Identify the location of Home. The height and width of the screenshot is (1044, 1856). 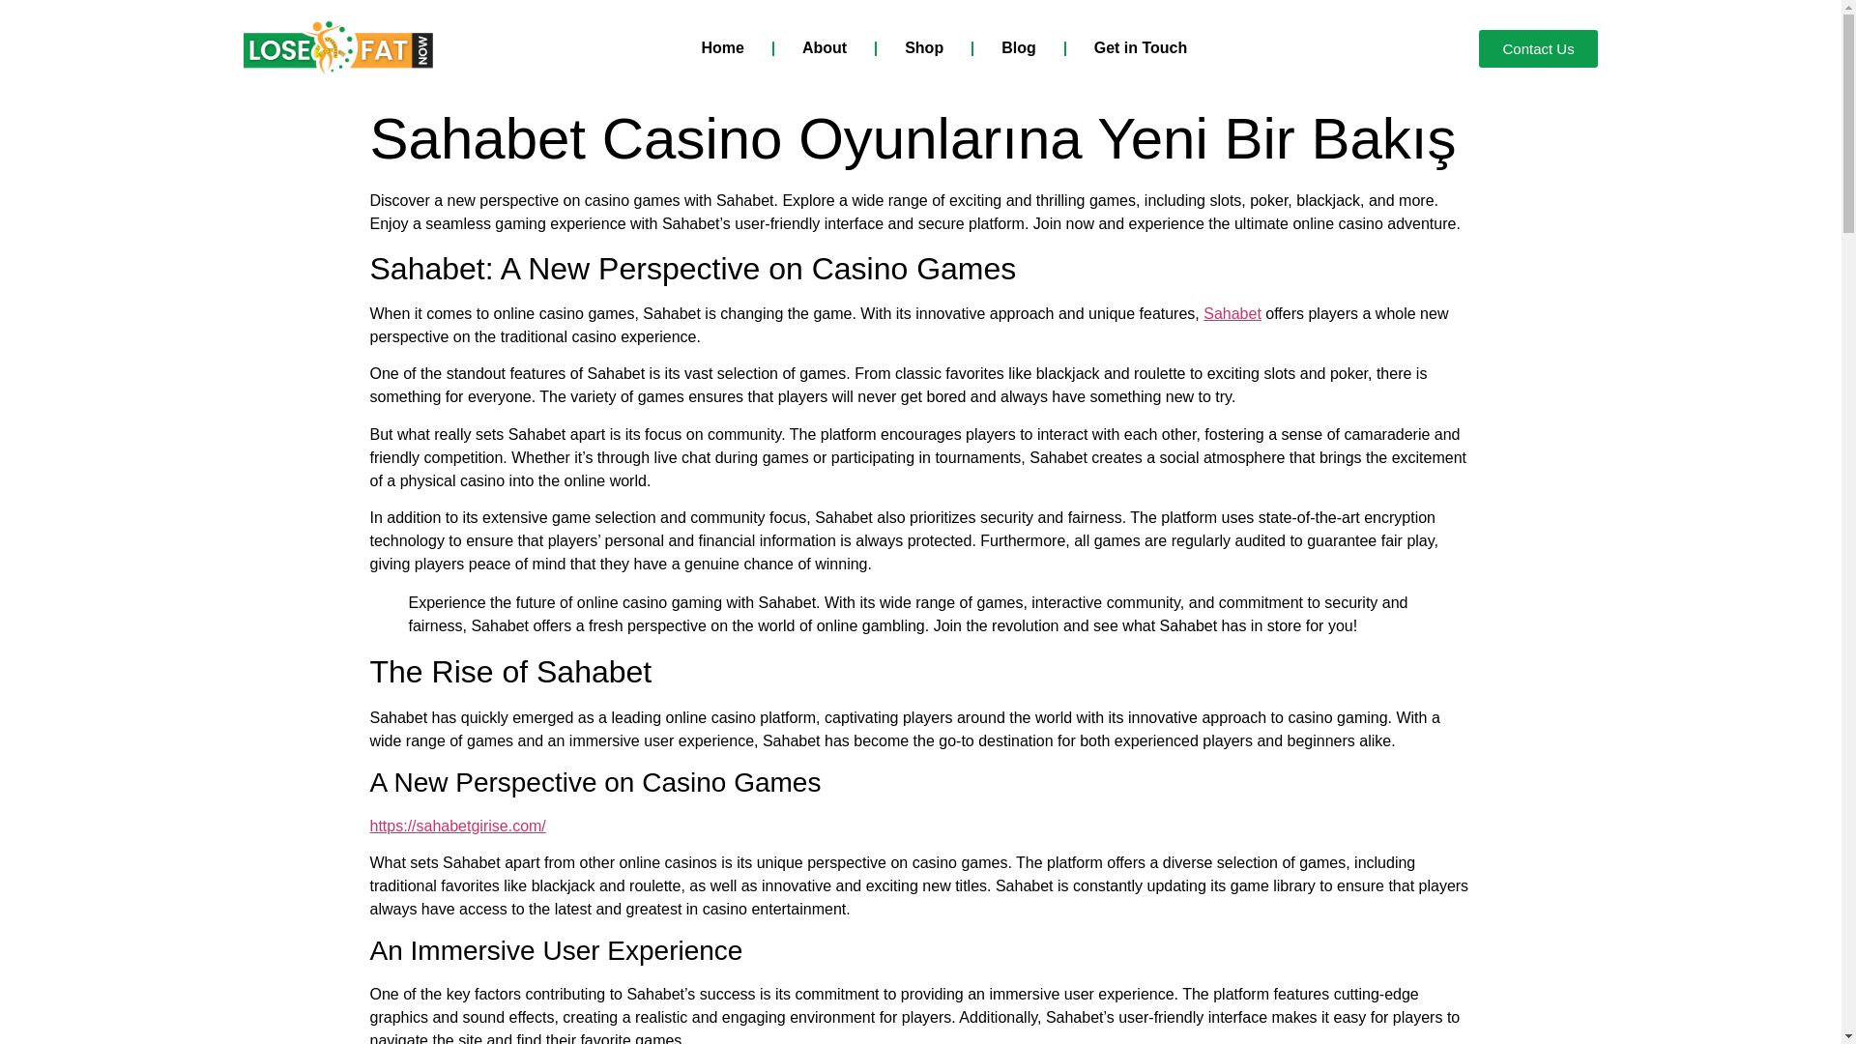
(723, 48).